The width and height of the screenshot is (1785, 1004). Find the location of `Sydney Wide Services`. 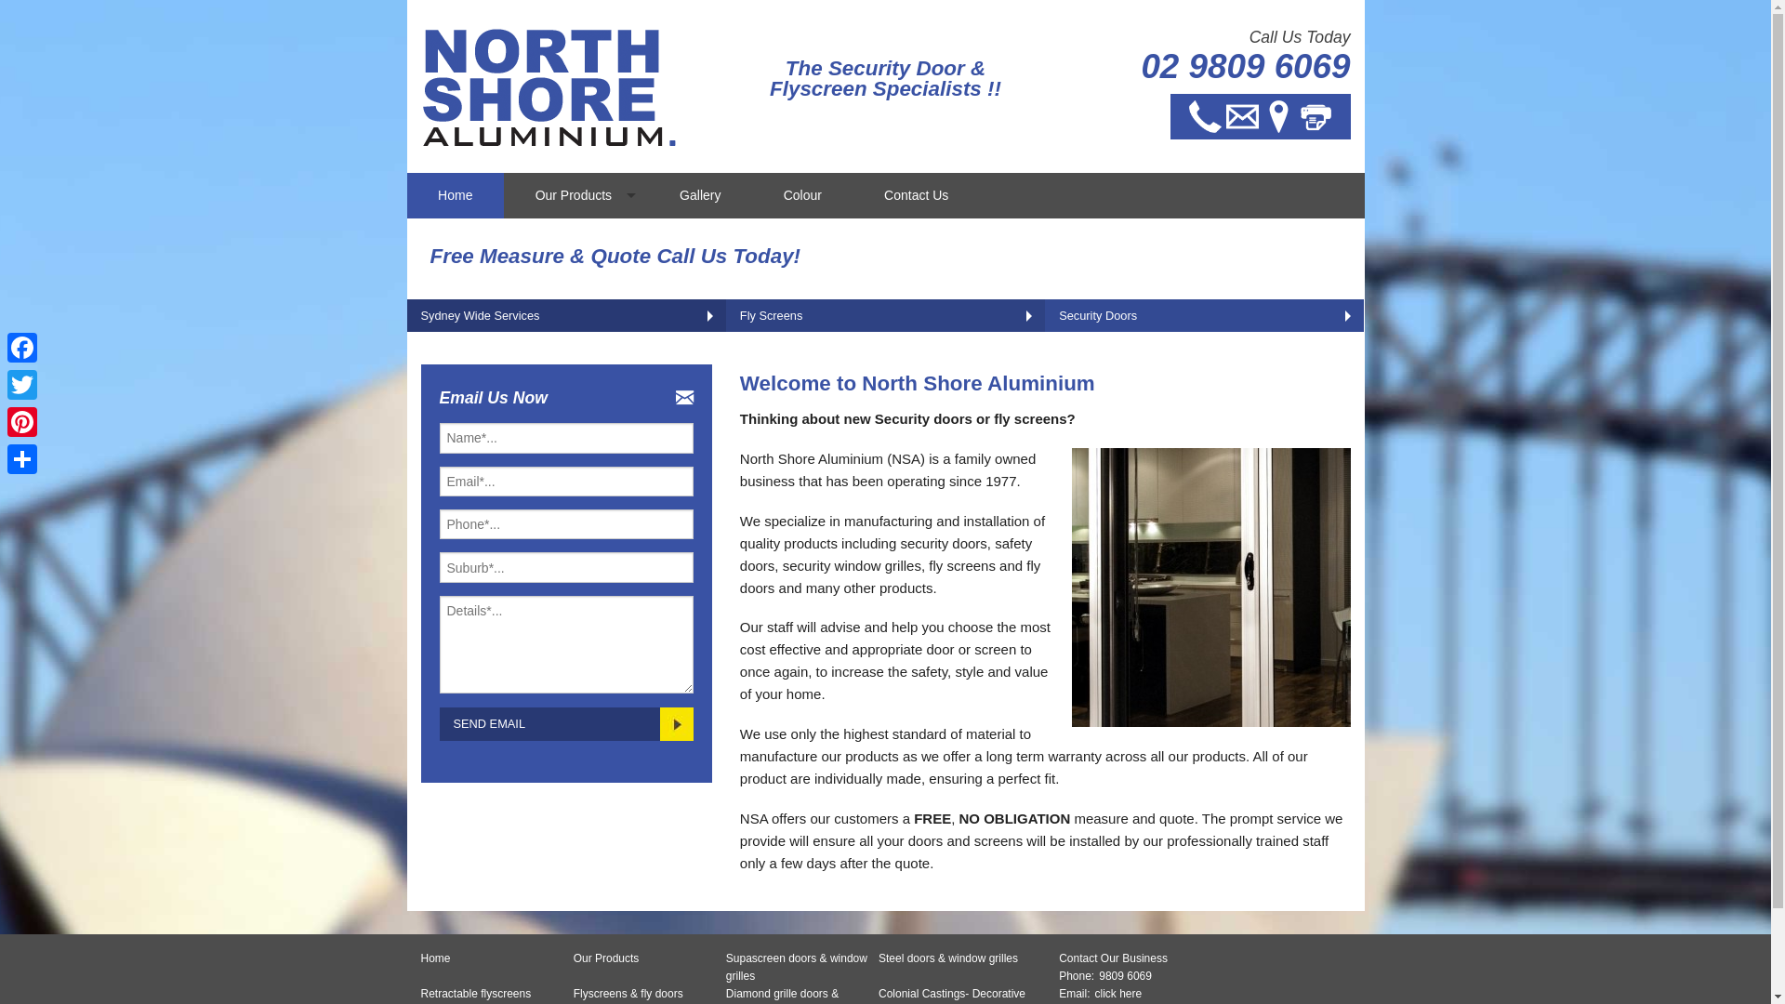

Sydney Wide Services is located at coordinates (567, 316).